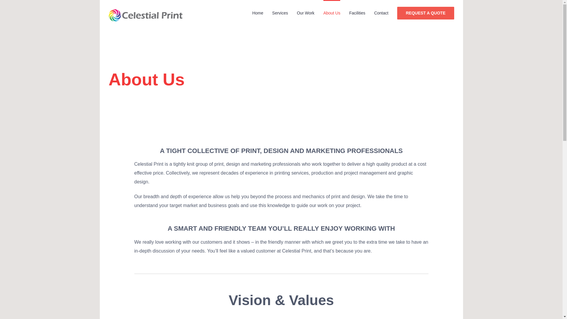 The image size is (567, 319). What do you see at coordinates (426, 13) in the screenshot?
I see `REQUEST A QUOTE` at bounding box center [426, 13].